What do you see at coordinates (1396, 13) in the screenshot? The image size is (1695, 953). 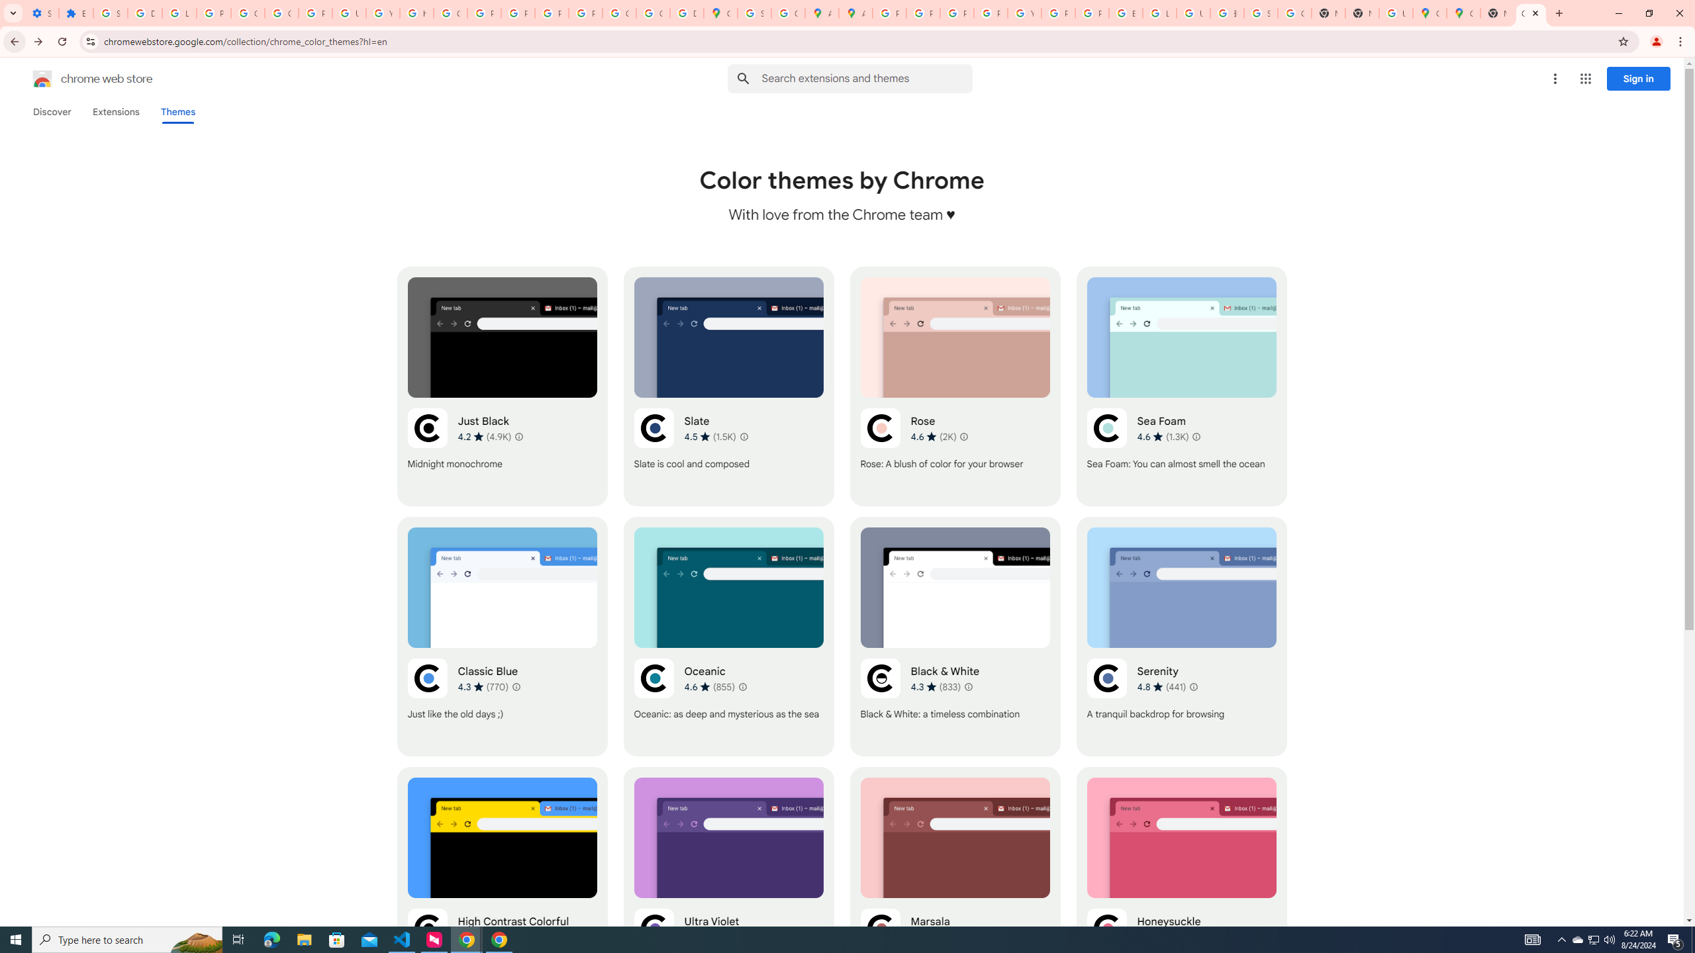 I see `Use Google Maps in Space - Google Maps Help` at bounding box center [1396, 13].